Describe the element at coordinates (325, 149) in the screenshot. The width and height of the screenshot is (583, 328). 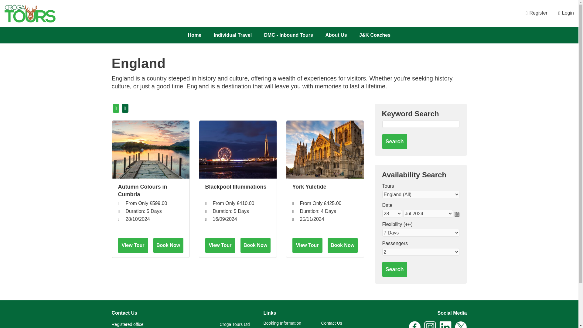
I see `York Yuletide` at that location.